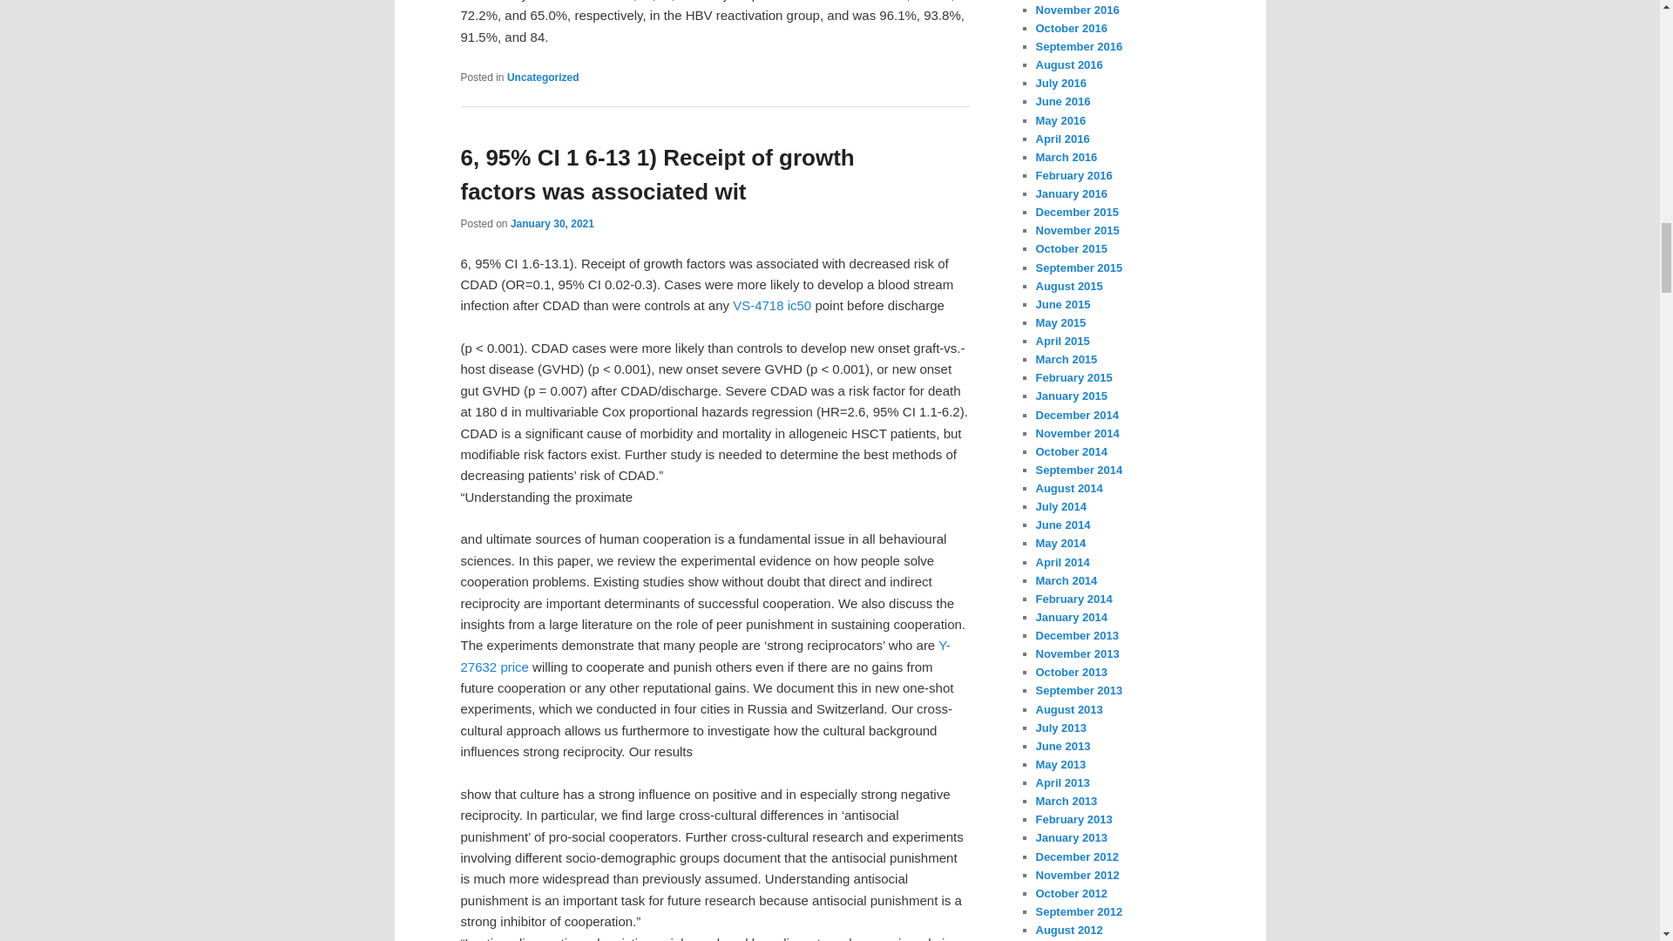 The height and width of the screenshot is (941, 1673). Describe the element at coordinates (542, 78) in the screenshot. I see `View all posts in Uncategorized` at that location.